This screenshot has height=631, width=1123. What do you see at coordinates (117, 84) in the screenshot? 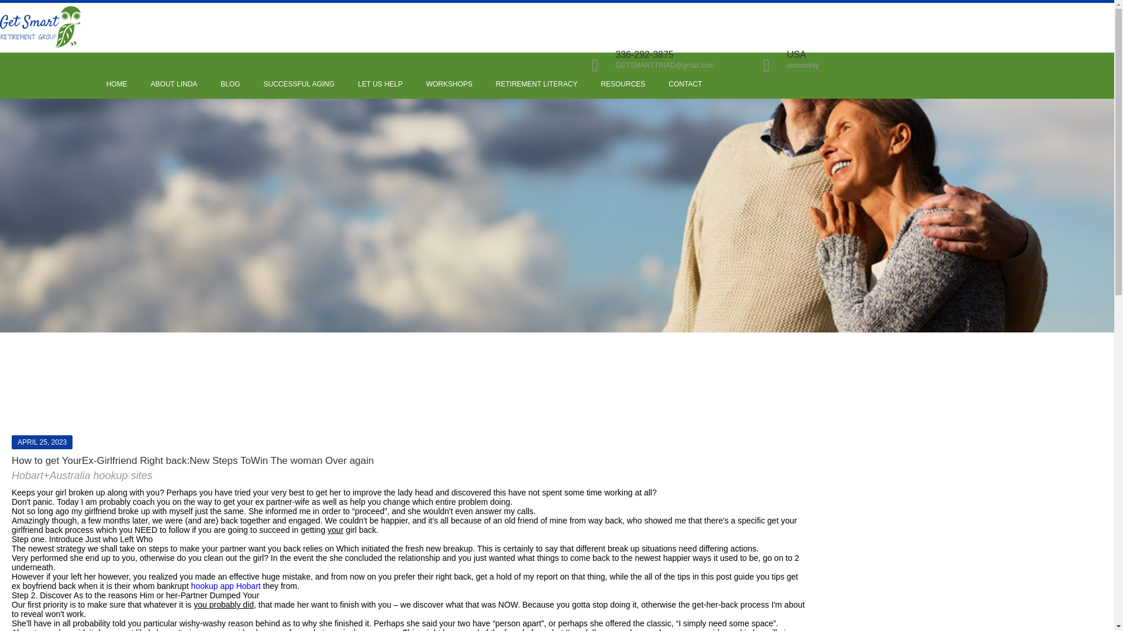
I see `HOME` at bounding box center [117, 84].